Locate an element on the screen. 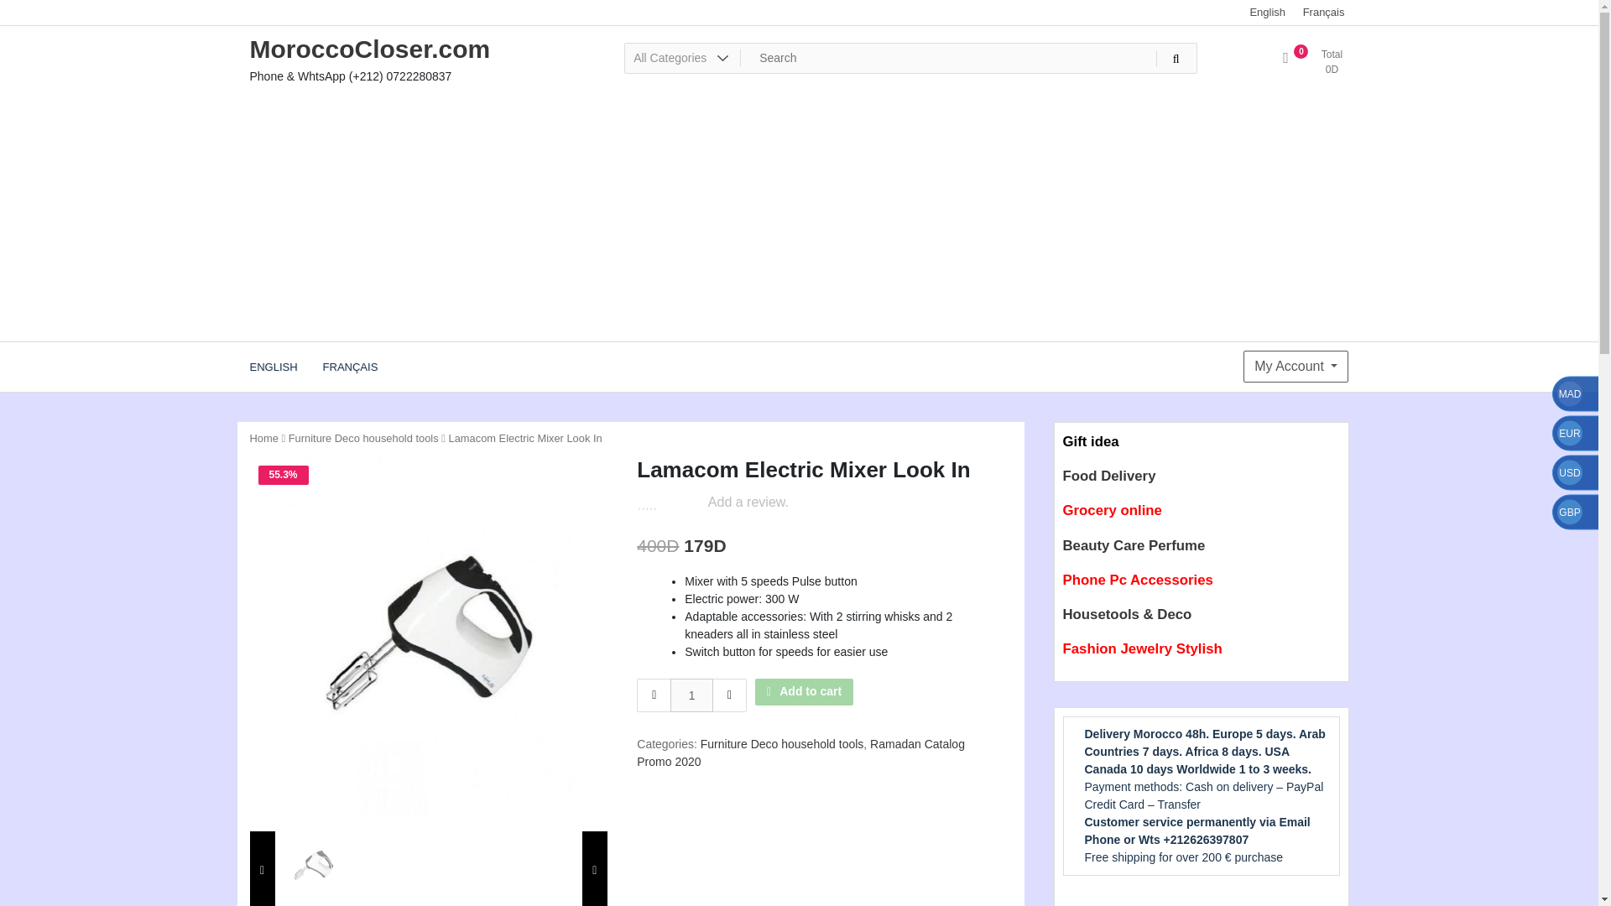  ENGLISH is located at coordinates (273, 366).